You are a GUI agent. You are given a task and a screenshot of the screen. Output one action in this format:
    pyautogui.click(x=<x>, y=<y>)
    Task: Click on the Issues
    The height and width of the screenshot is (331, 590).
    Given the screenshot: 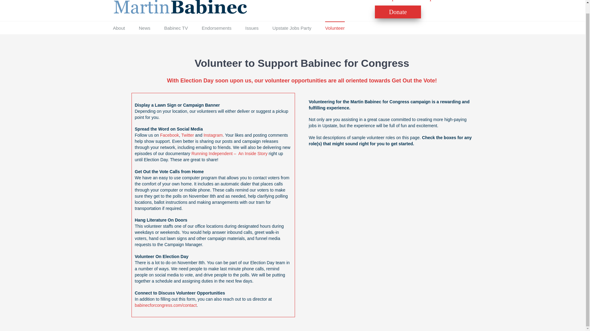 What is the action you would take?
    pyautogui.click(x=252, y=28)
    